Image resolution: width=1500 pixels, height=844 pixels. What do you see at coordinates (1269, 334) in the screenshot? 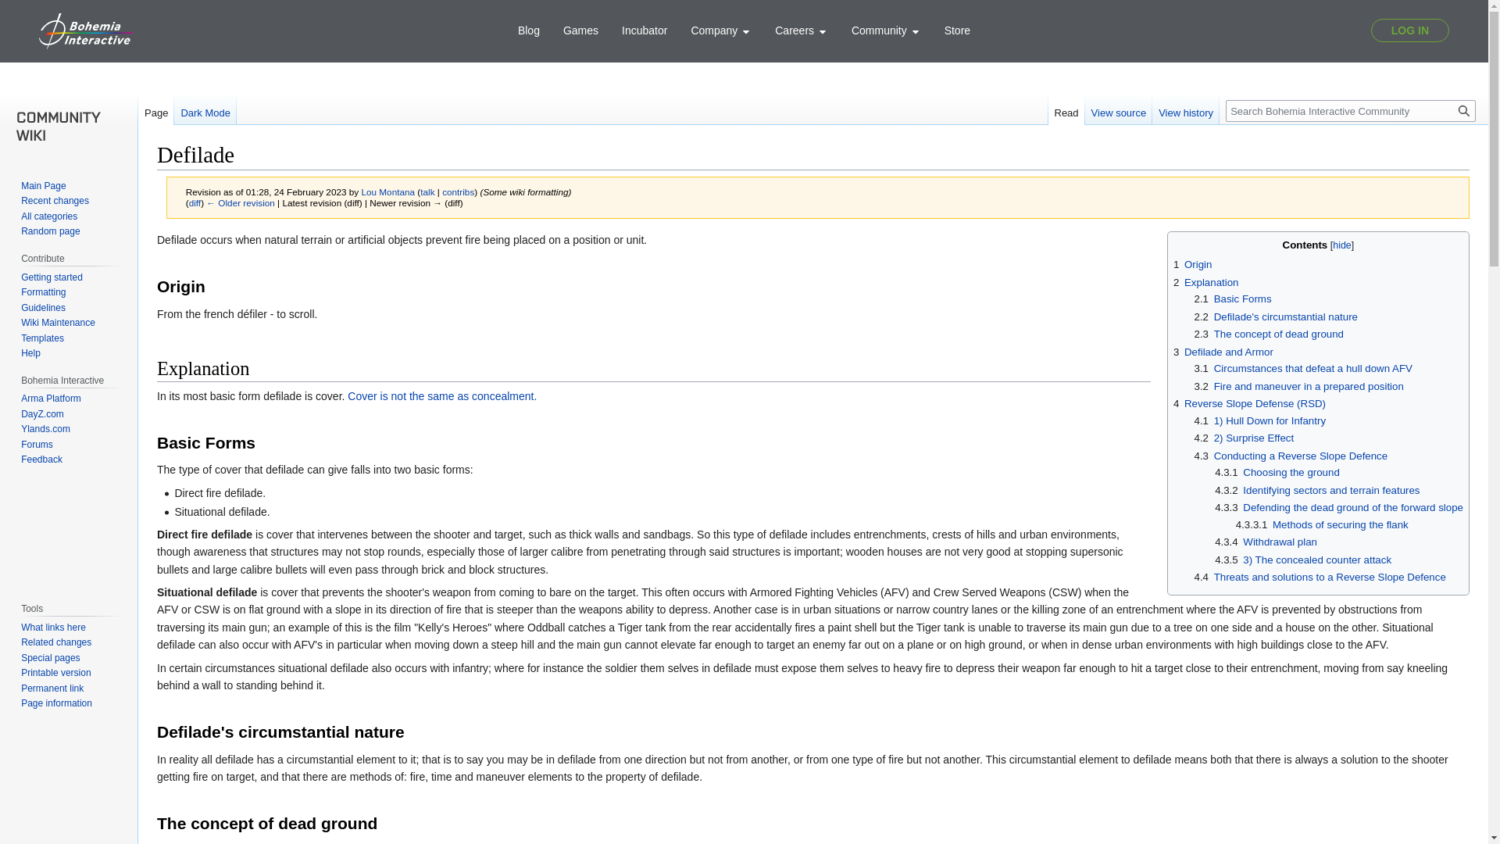
I see `2.3 The concept of dead ground` at bounding box center [1269, 334].